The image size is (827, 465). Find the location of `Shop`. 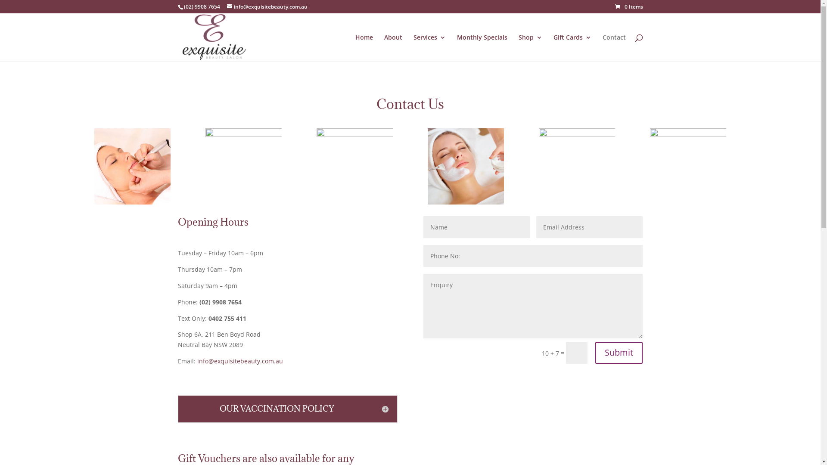

Shop is located at coordinates (531, 48).